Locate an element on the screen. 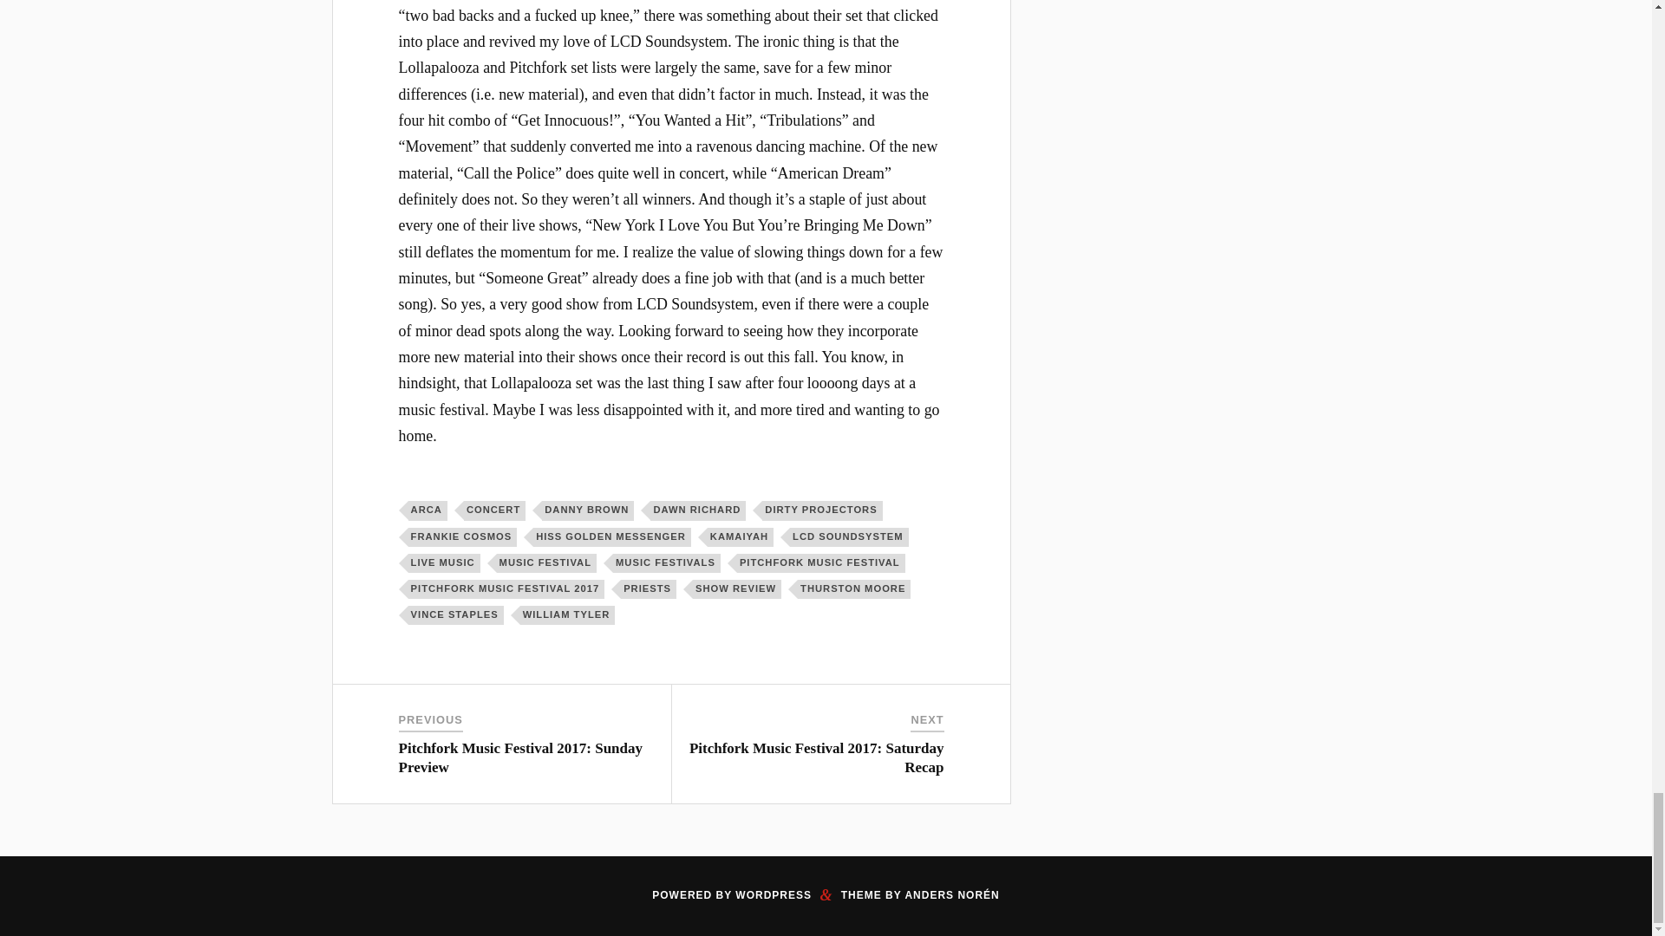 Image resolution: width=1665 pixels, height=936 pixels. DIRTY PROJECTORS is located at coordinates (822, 510).